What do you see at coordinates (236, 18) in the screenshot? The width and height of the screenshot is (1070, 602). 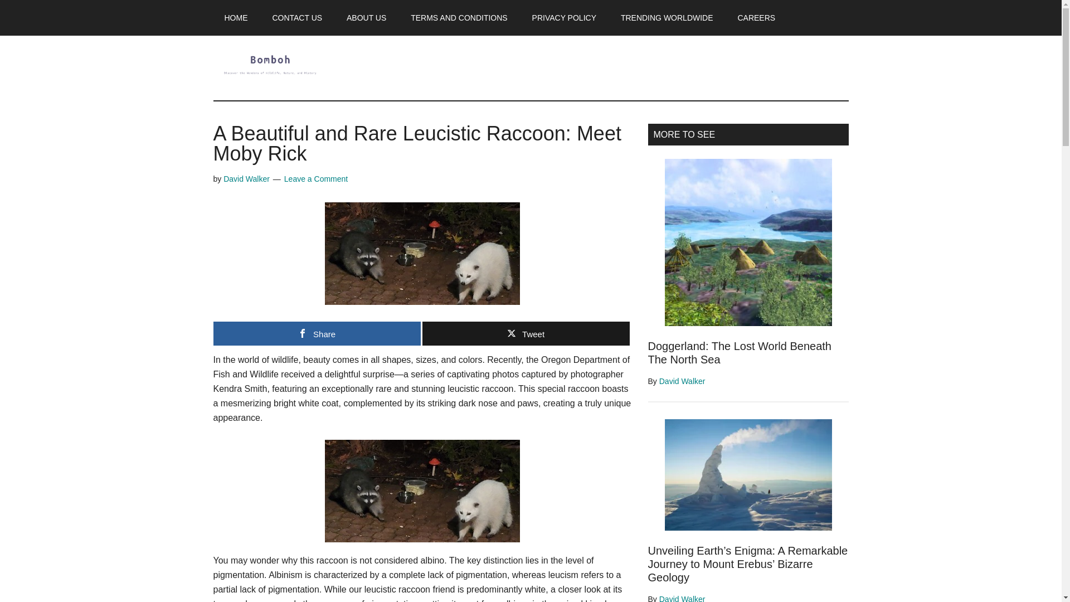 I see `HOME` at bounding box center [236, 18].